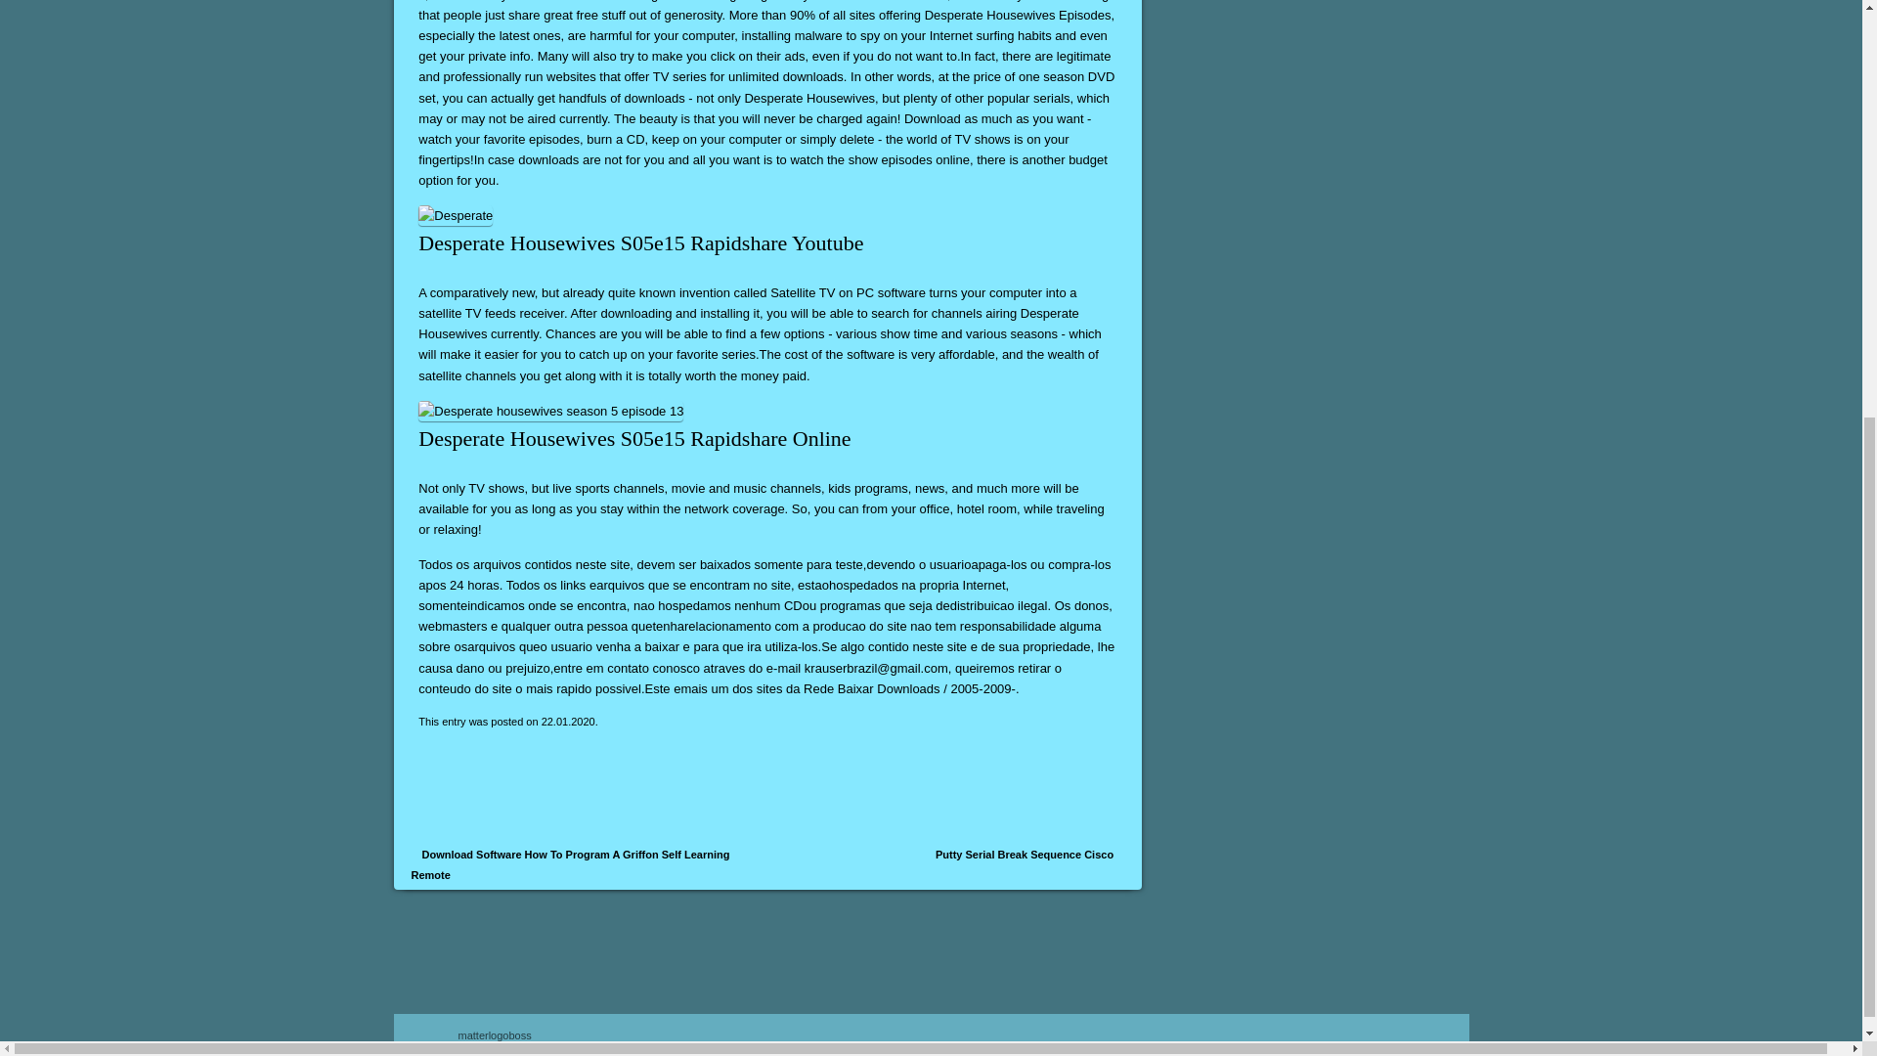 This screenshot has width=1877, height=1056. Describe the element at coordinates (495, 1034) in the screenshot. I see `matterlogoboss` at that location.